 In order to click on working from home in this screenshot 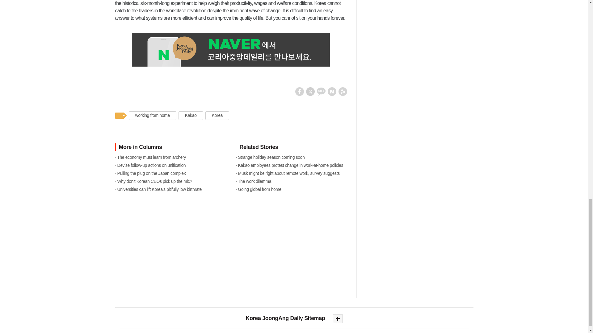, I will do `click(152, 115)`.